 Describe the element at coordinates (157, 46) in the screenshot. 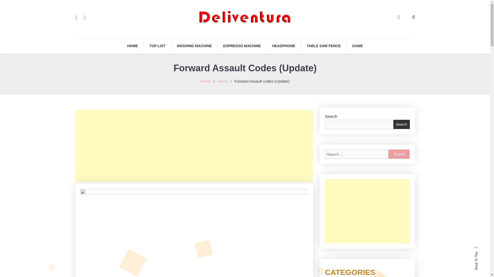

I see `TOP LIST` at that location.